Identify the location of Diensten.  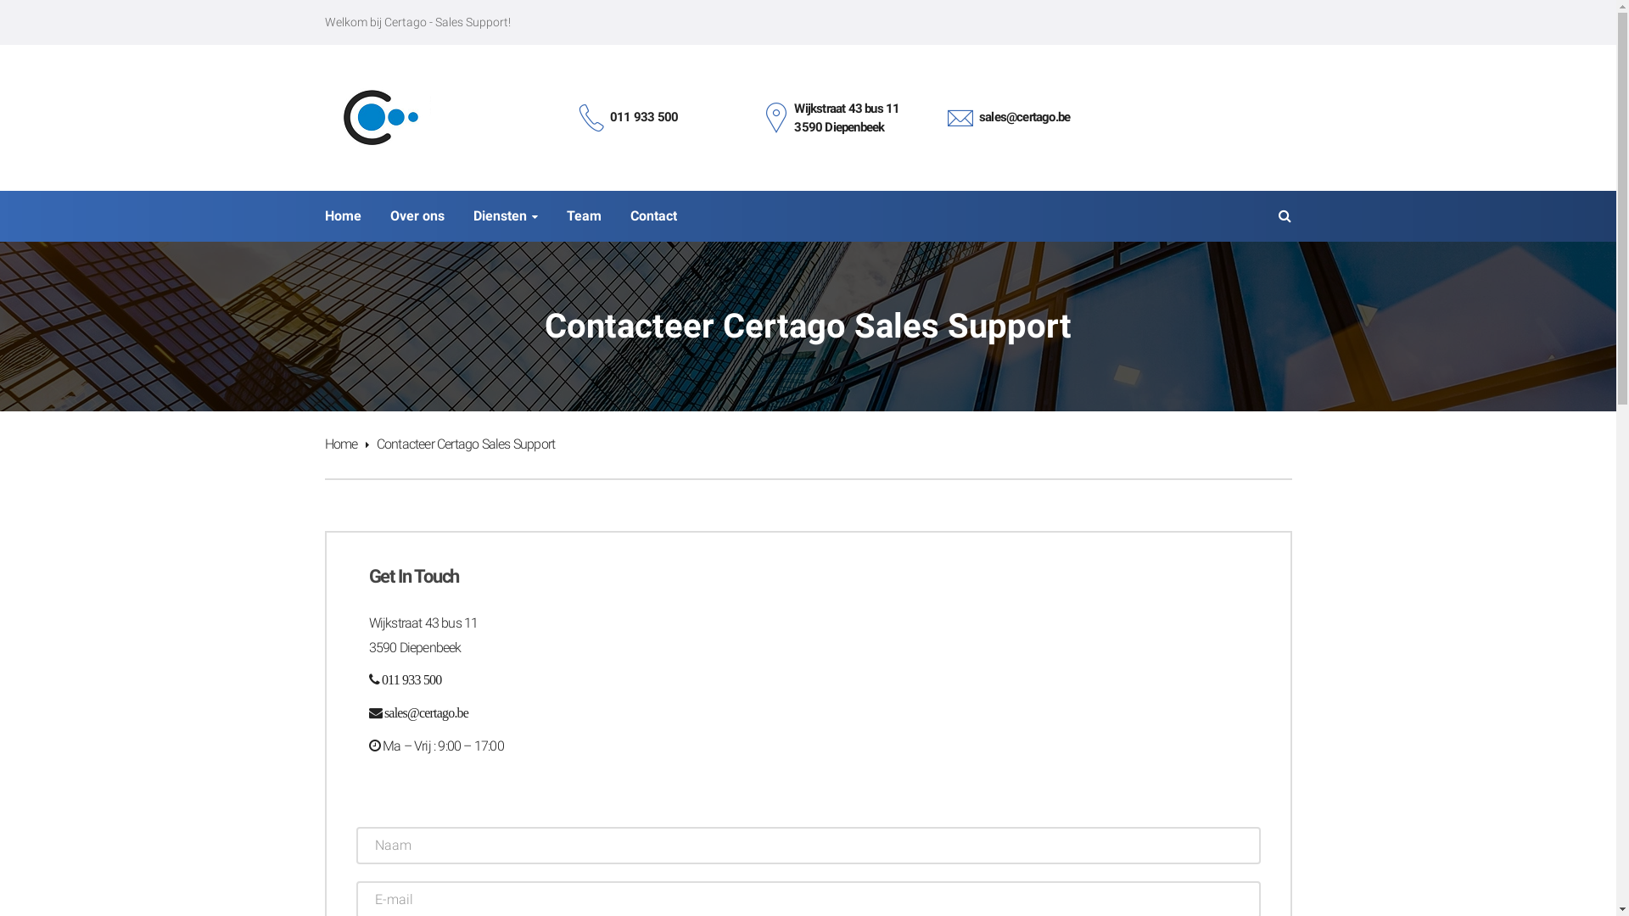
(506, 216).